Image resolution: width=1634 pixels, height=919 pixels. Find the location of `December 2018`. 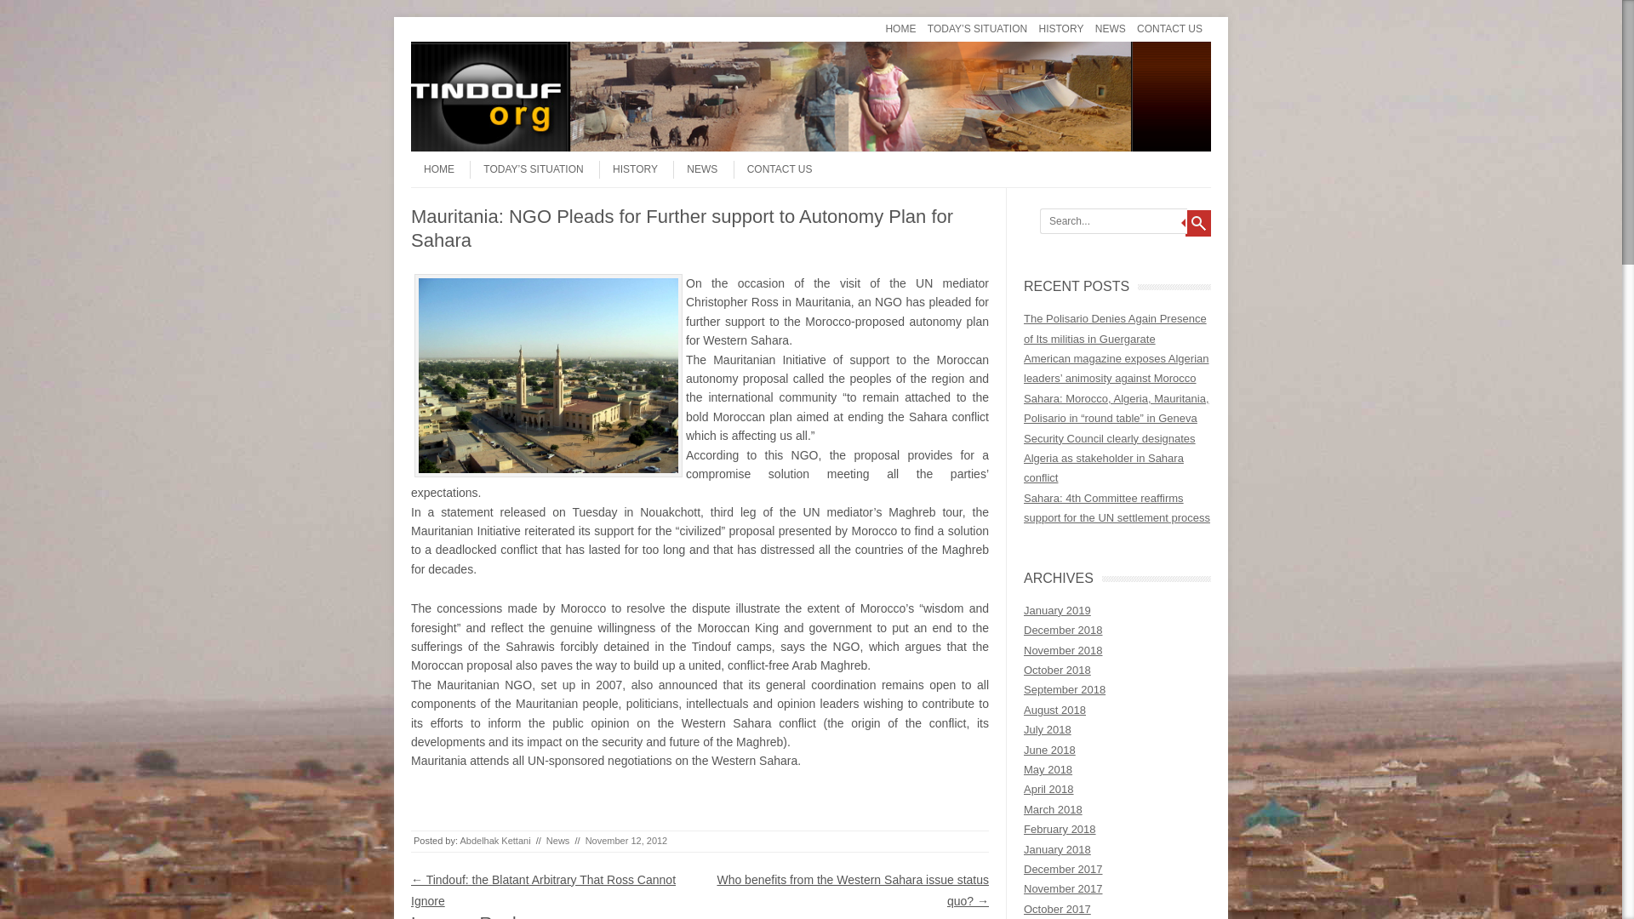

December 2018 is located at coordinates (1064, 630).